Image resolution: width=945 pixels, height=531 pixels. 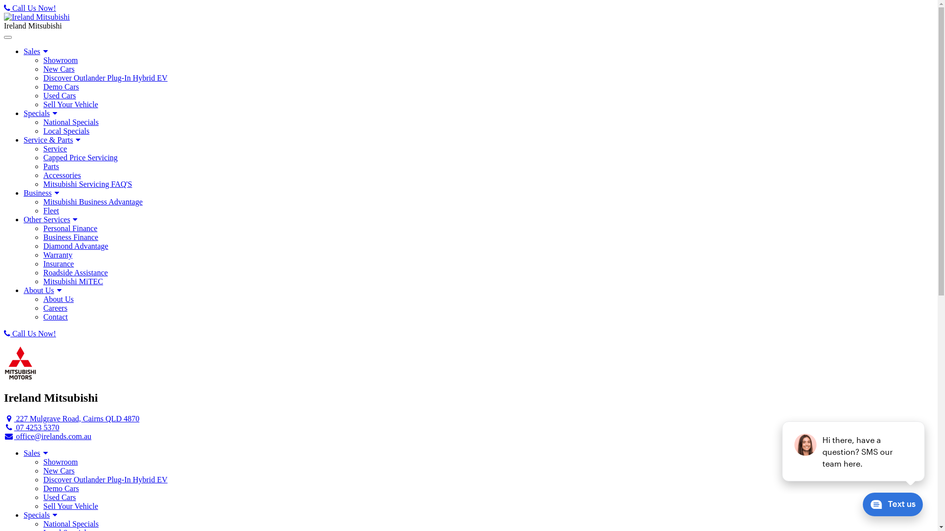 What do you see at coordinates (44, 290) in the screenshot?
I see `About Us` at bounding box center [44, 290].